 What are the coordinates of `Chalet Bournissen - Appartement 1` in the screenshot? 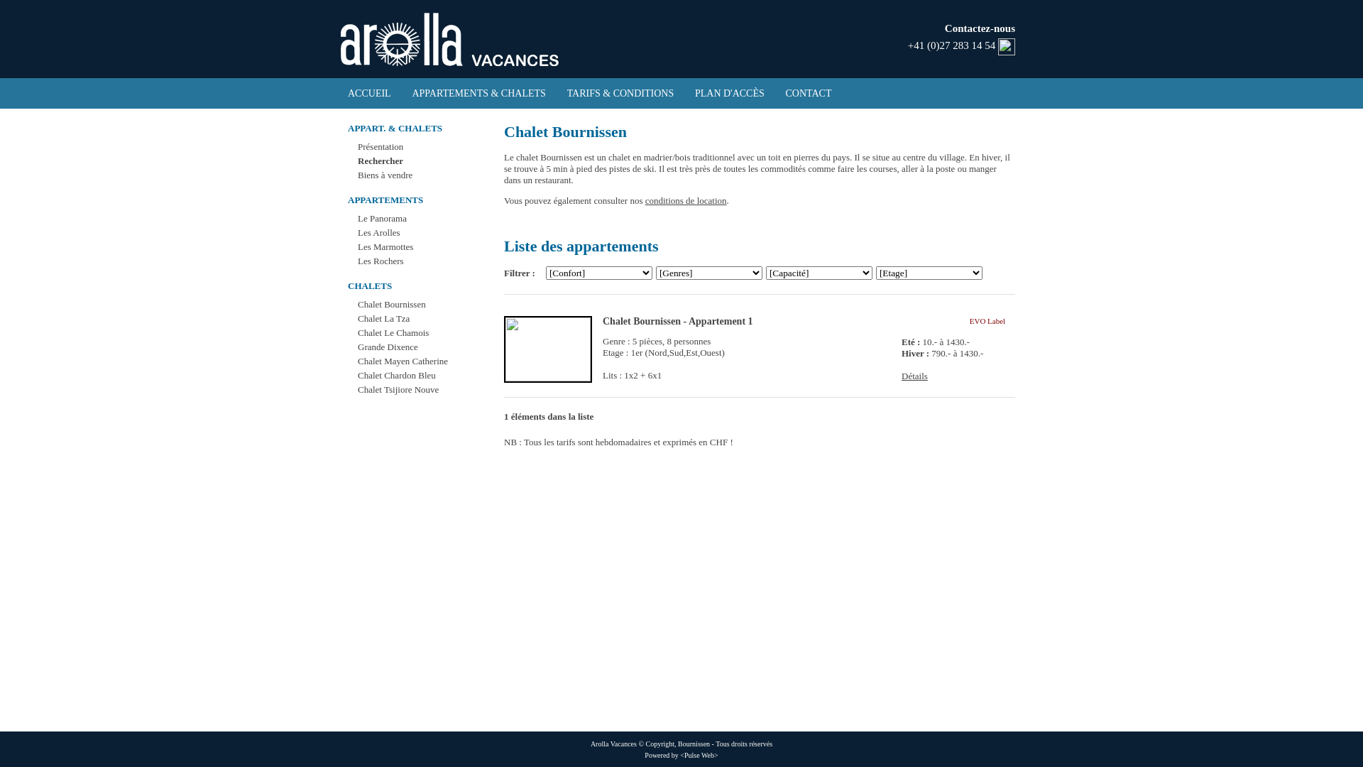 It's located at (678, 321).